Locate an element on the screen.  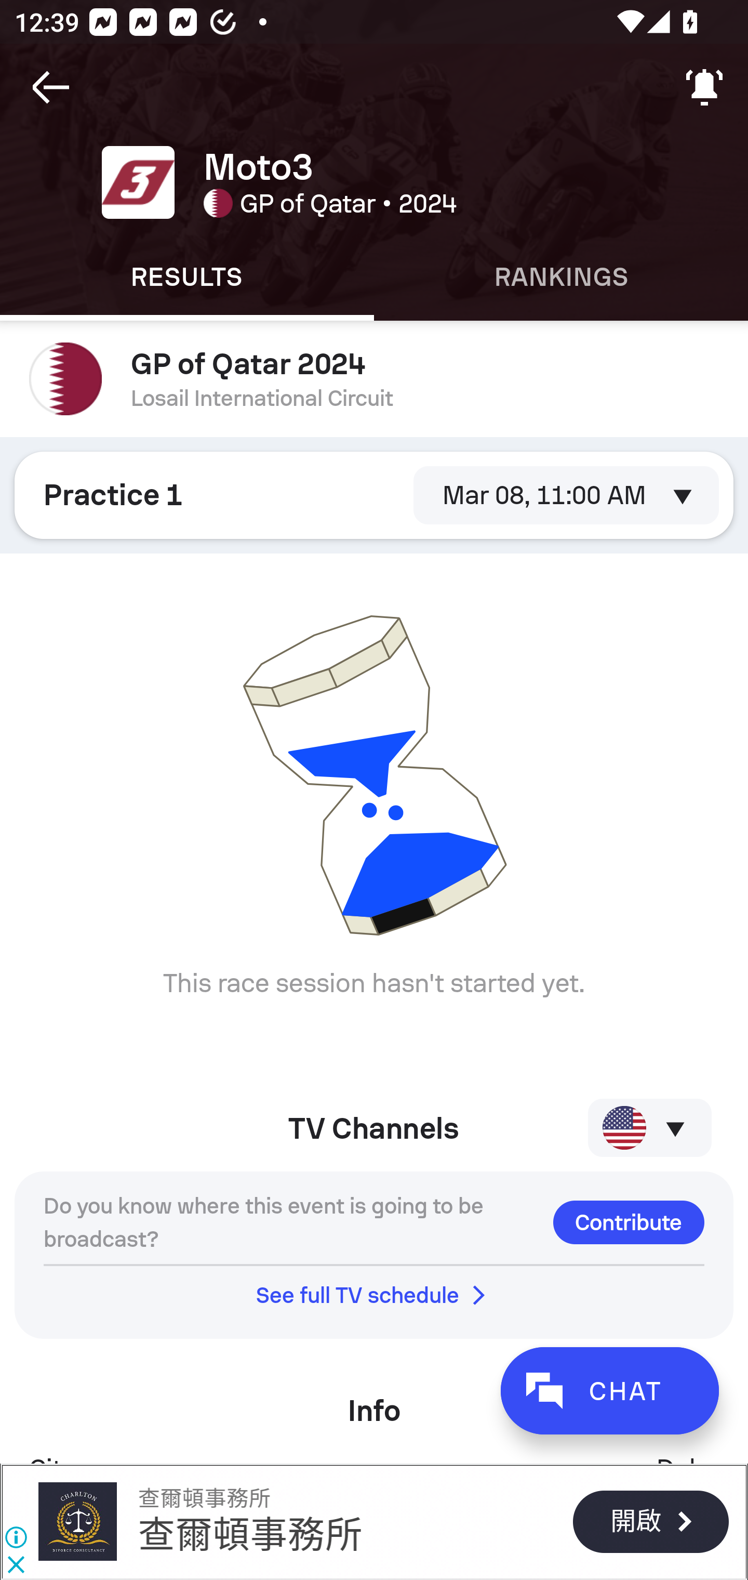
Mar 08, 11:00 AM is located at coordinates (566, 495).